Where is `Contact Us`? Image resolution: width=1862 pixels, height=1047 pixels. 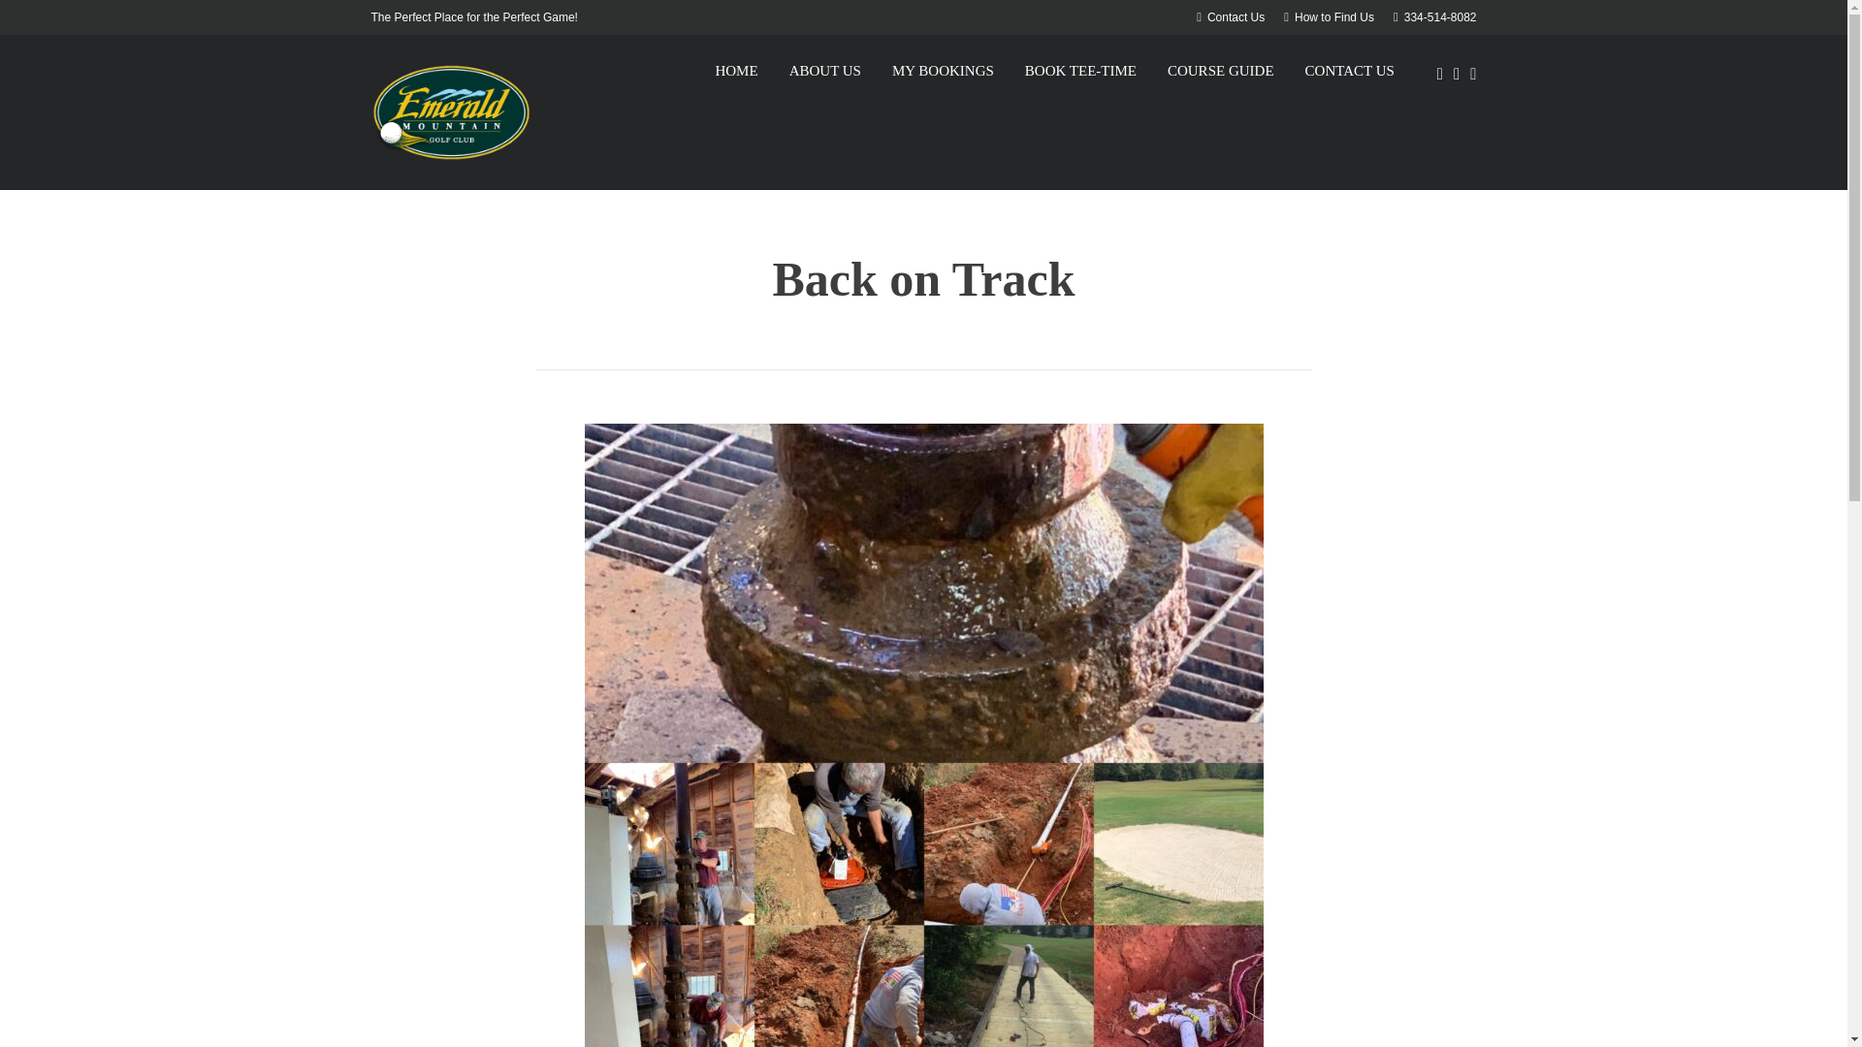 Contact Us is located at coordinates (1230, 16).